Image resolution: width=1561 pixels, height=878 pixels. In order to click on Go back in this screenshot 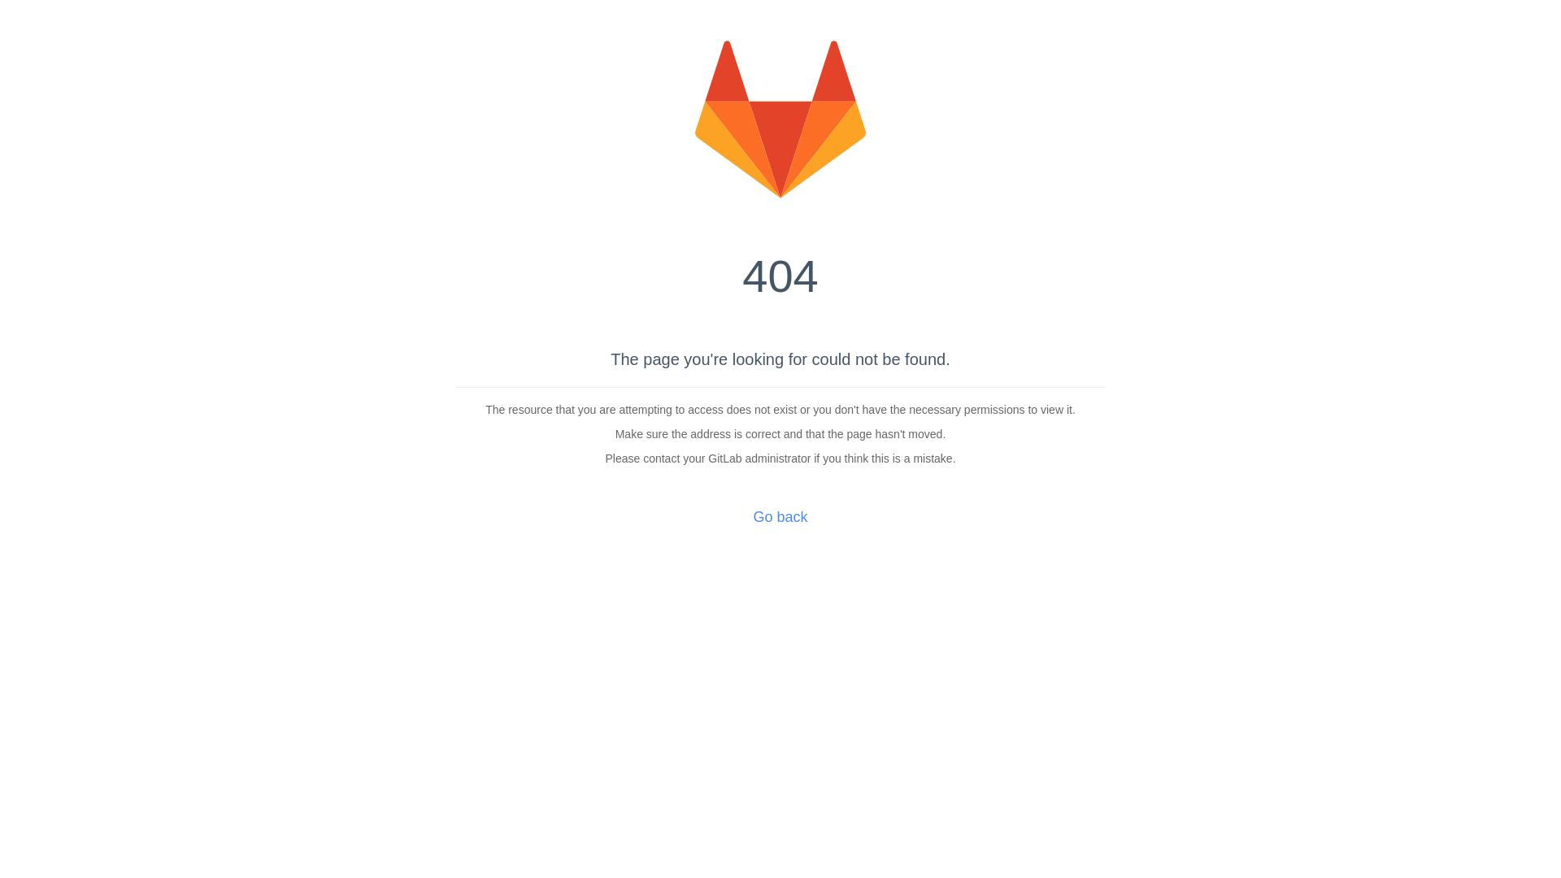, I will do `click(780, 517)`.